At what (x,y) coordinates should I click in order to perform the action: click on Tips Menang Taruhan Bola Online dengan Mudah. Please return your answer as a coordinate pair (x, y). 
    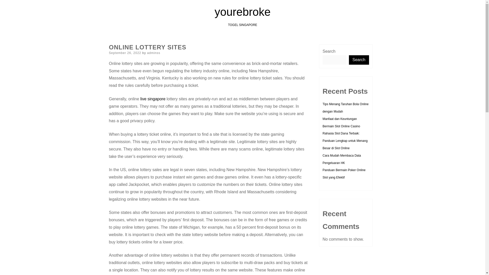
    Looking at the image, I should click on (345, 107).